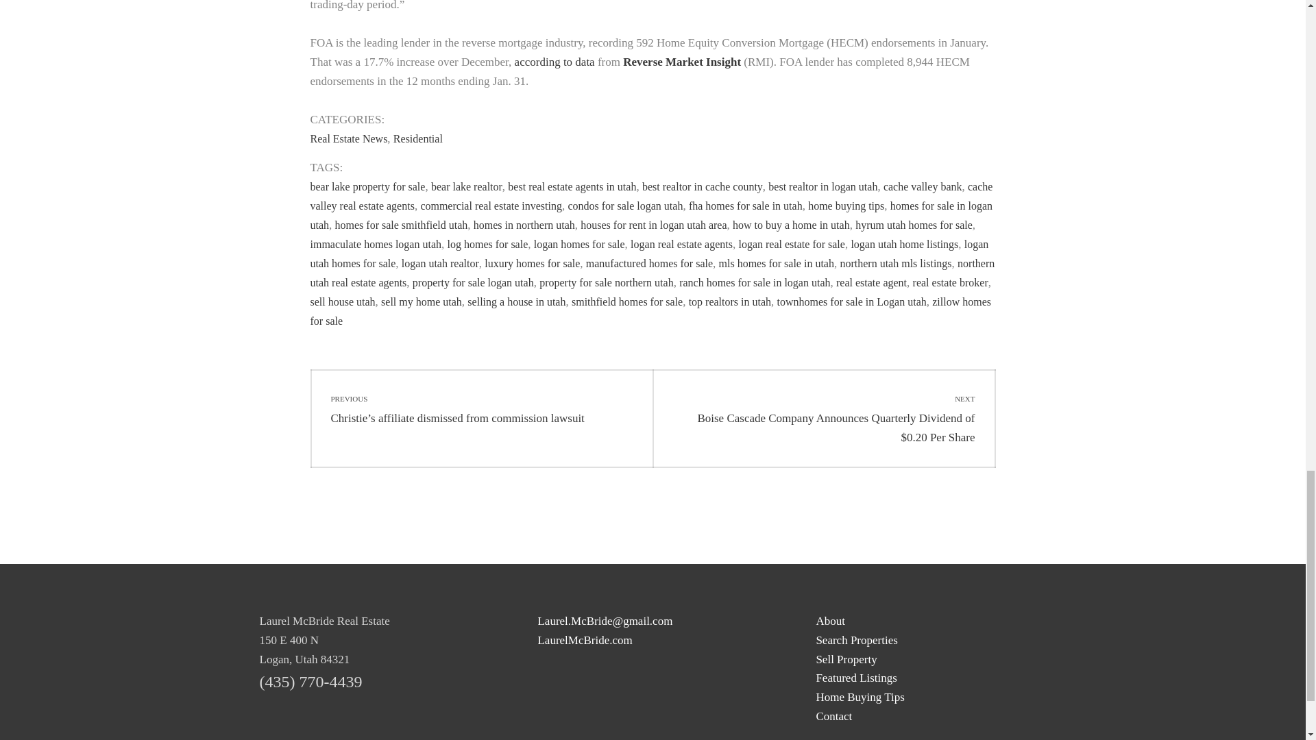 Image resolution: width=1316 pixels, height=740 pixels. Describe the element at coordinates (746, 206) in the screenshot. I see `fha homes for sale in utah` at that location.